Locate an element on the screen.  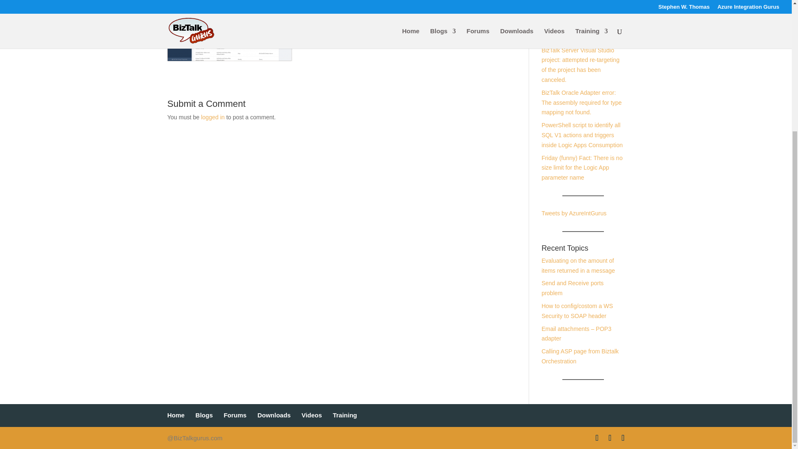
Tweets by AzureIntGurus is located at coordinates (574, 213).